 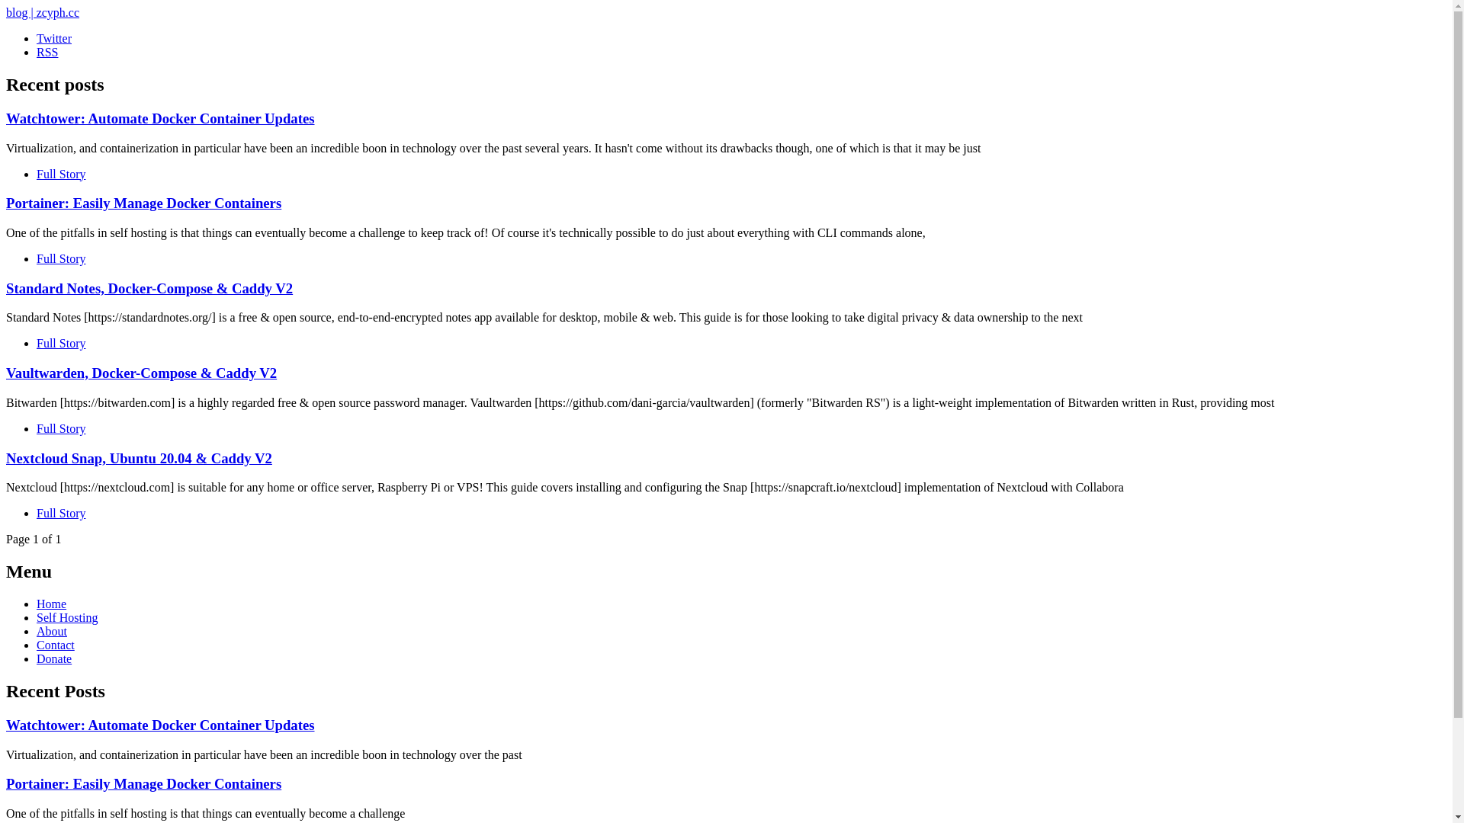 What do you see at coordinates (43, 12) in the screenshot?
I see `blog | zcyph.cc` at bounding box center [43, 12].